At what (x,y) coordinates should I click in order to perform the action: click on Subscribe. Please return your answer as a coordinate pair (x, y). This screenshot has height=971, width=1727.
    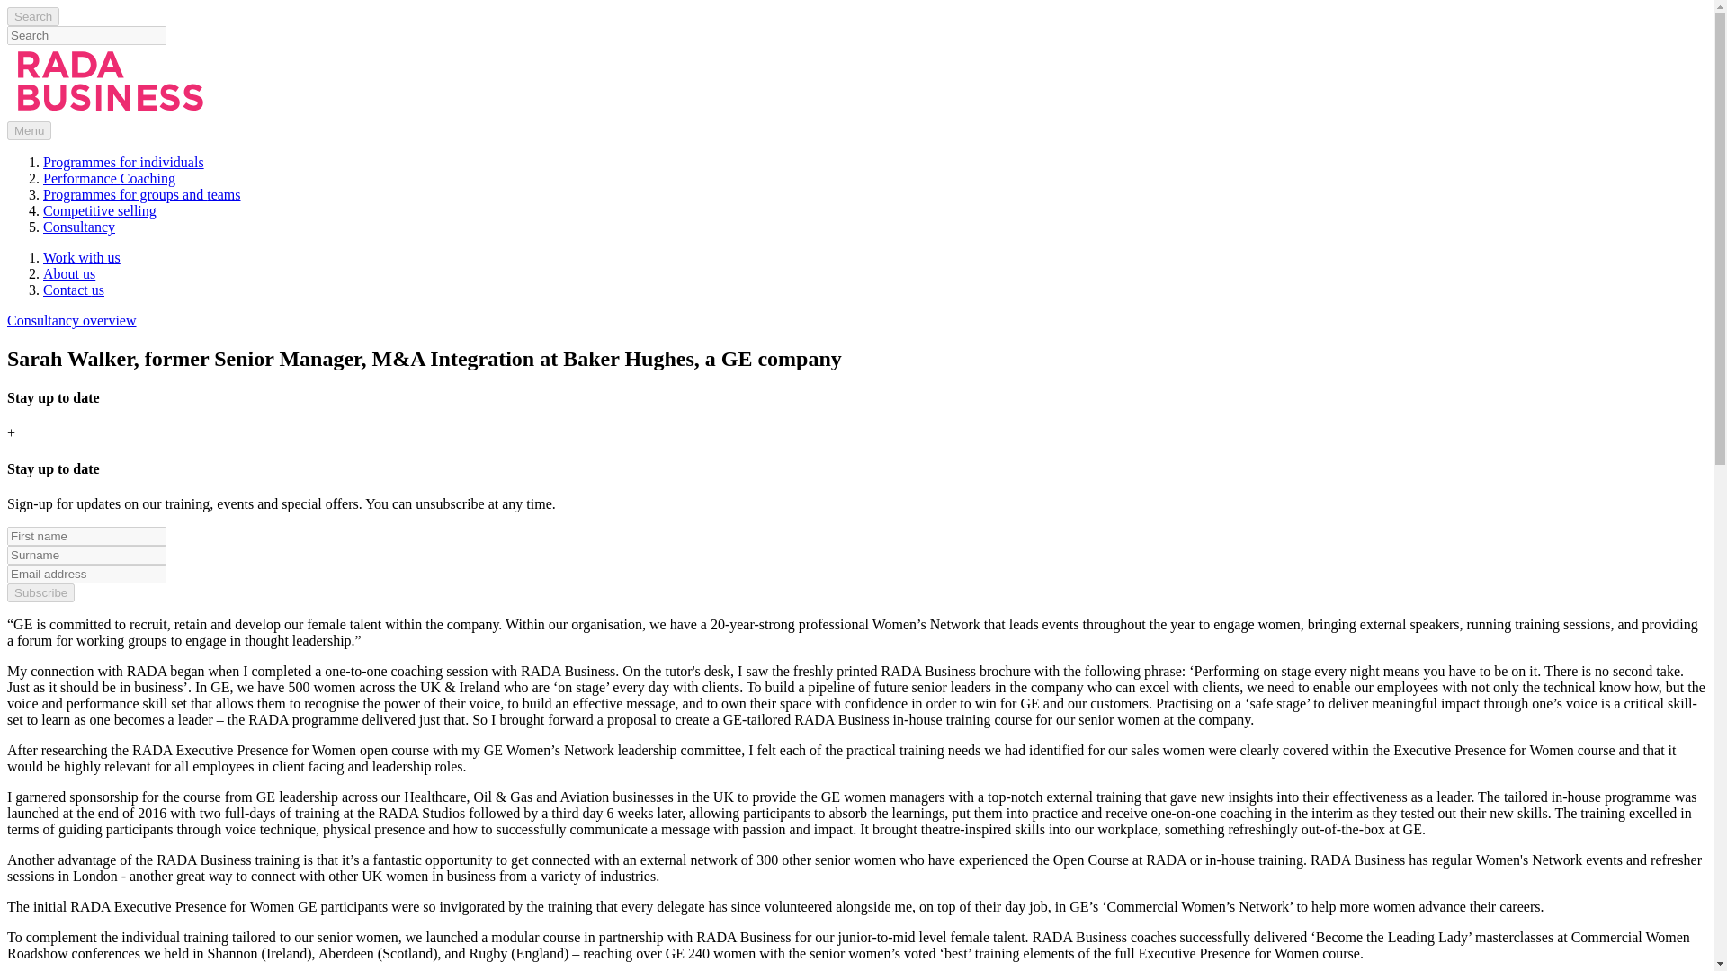
    Looking at the image, I should click on (40, 592).